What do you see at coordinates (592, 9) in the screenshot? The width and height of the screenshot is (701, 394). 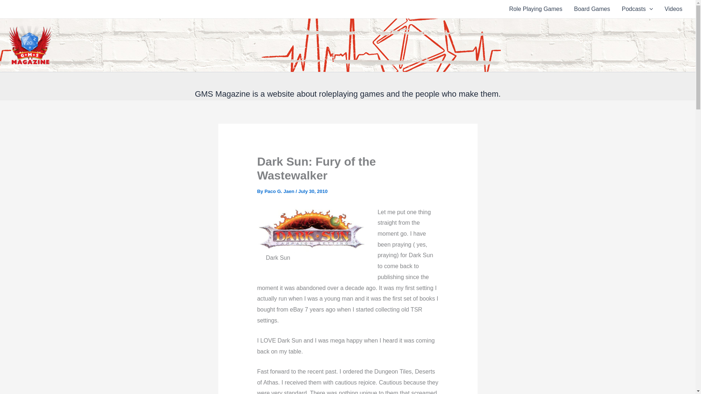 I see `Board Games` at bounding box center [592, 9].